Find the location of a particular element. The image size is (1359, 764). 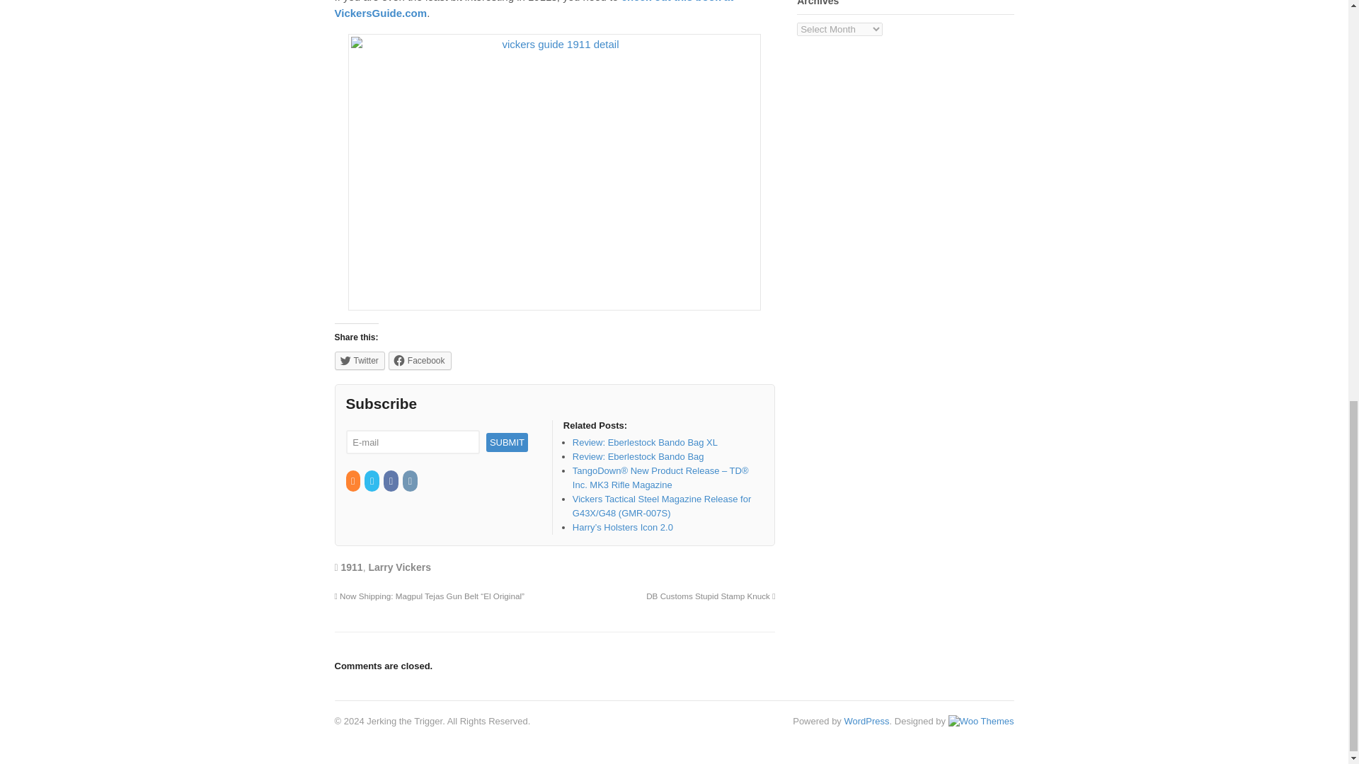

1911 is located at coordinates (351, 567).